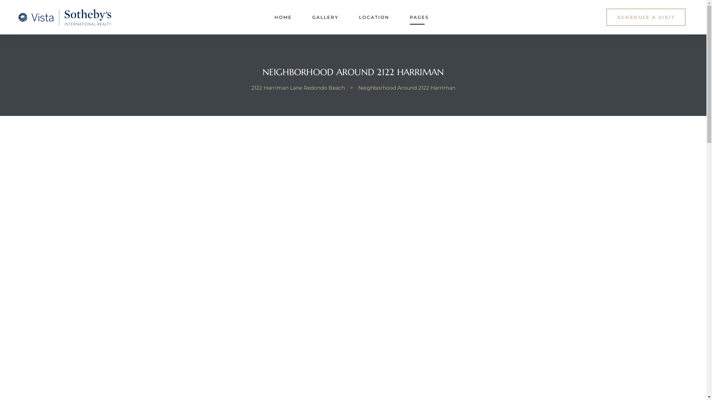 The height and width of the screenshot is (400, 712). Describe the element at coordinates (283, 17) in the screenshot. I see `HOME` at that location.